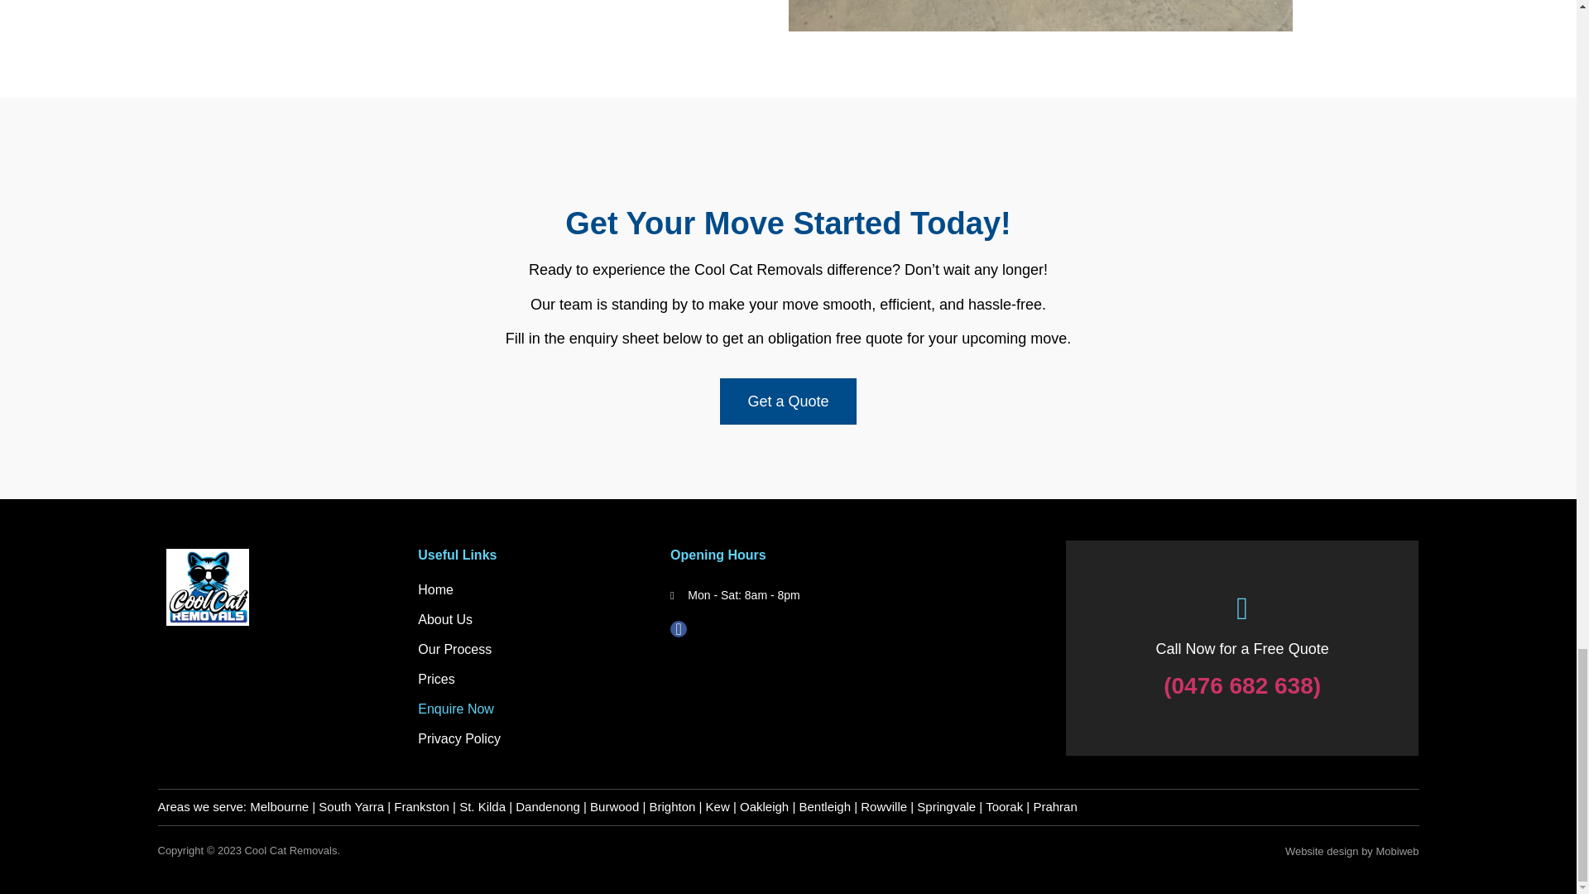 The image size is (1589, 894). What do you see at coordinates (1352, 851) in the screenshot?
I see `Website design by Mobiweb` at bounding box center [1352, 851].